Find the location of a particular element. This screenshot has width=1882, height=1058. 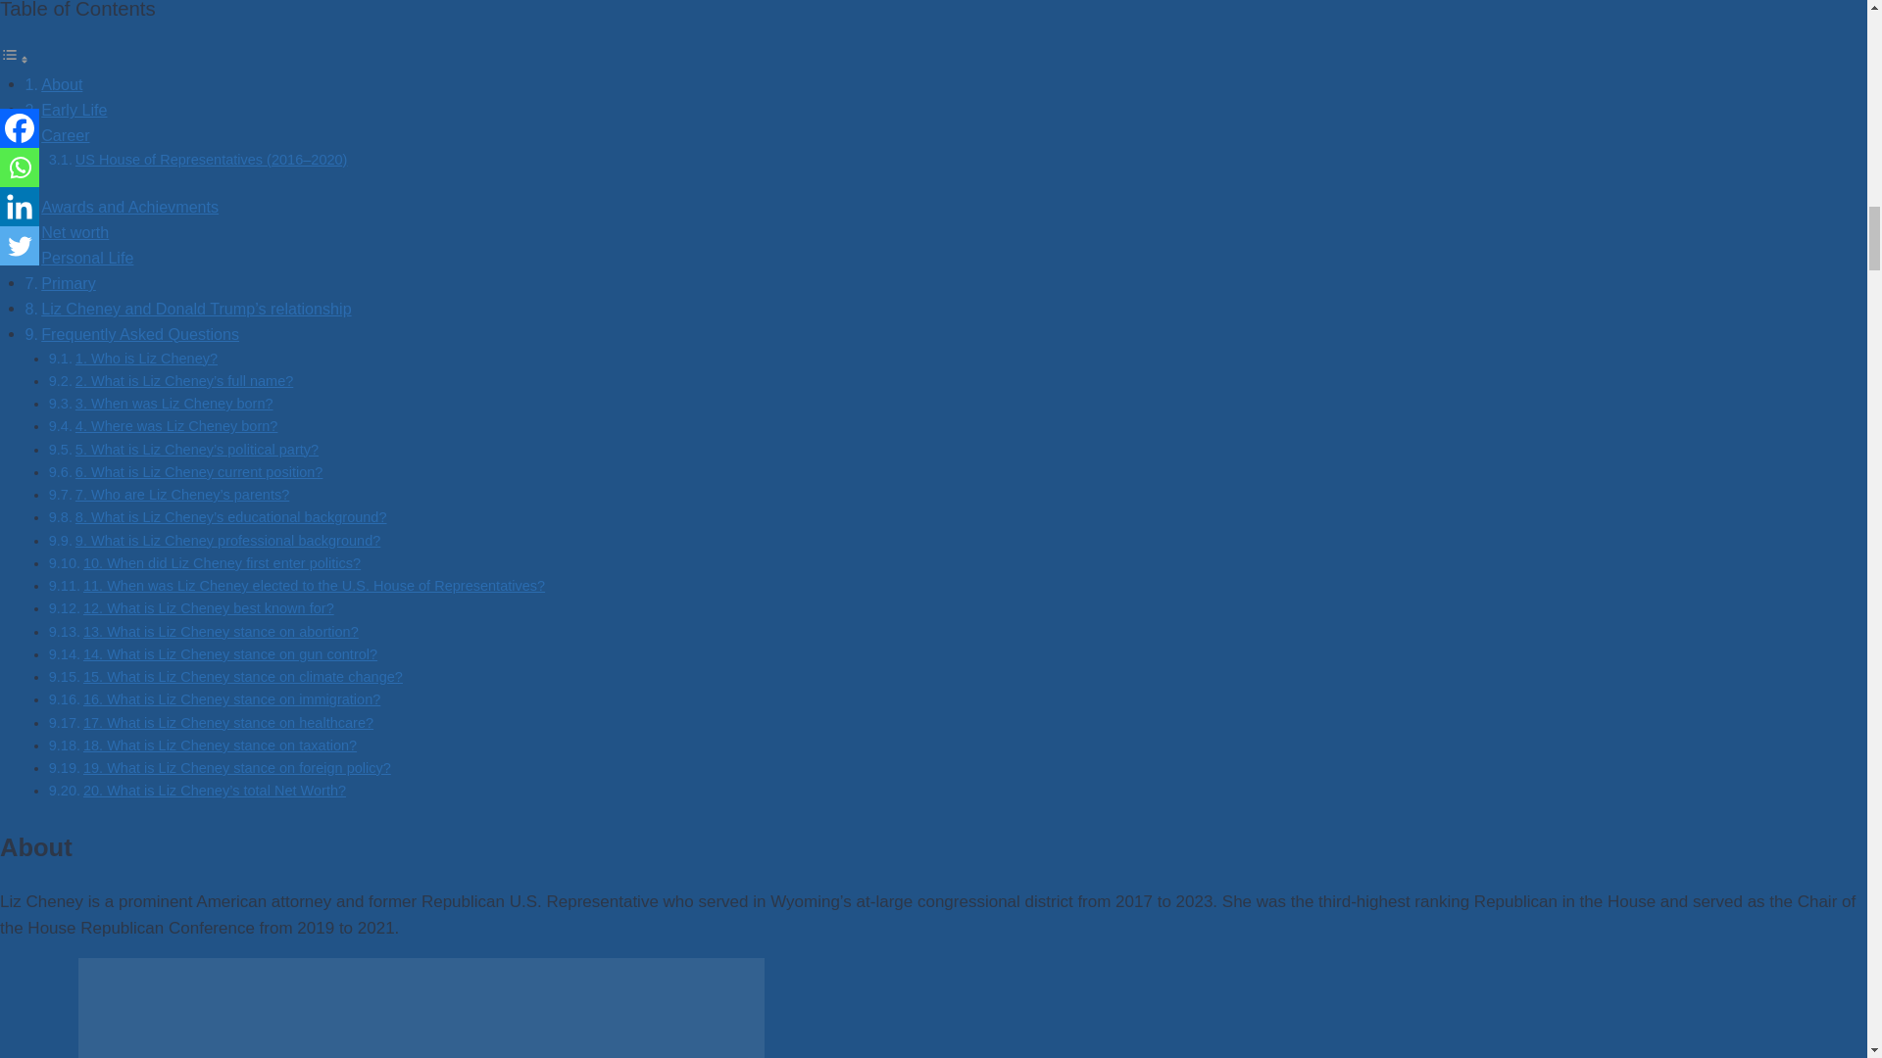

Awards and Achievments is located at coordinates (129, 206).